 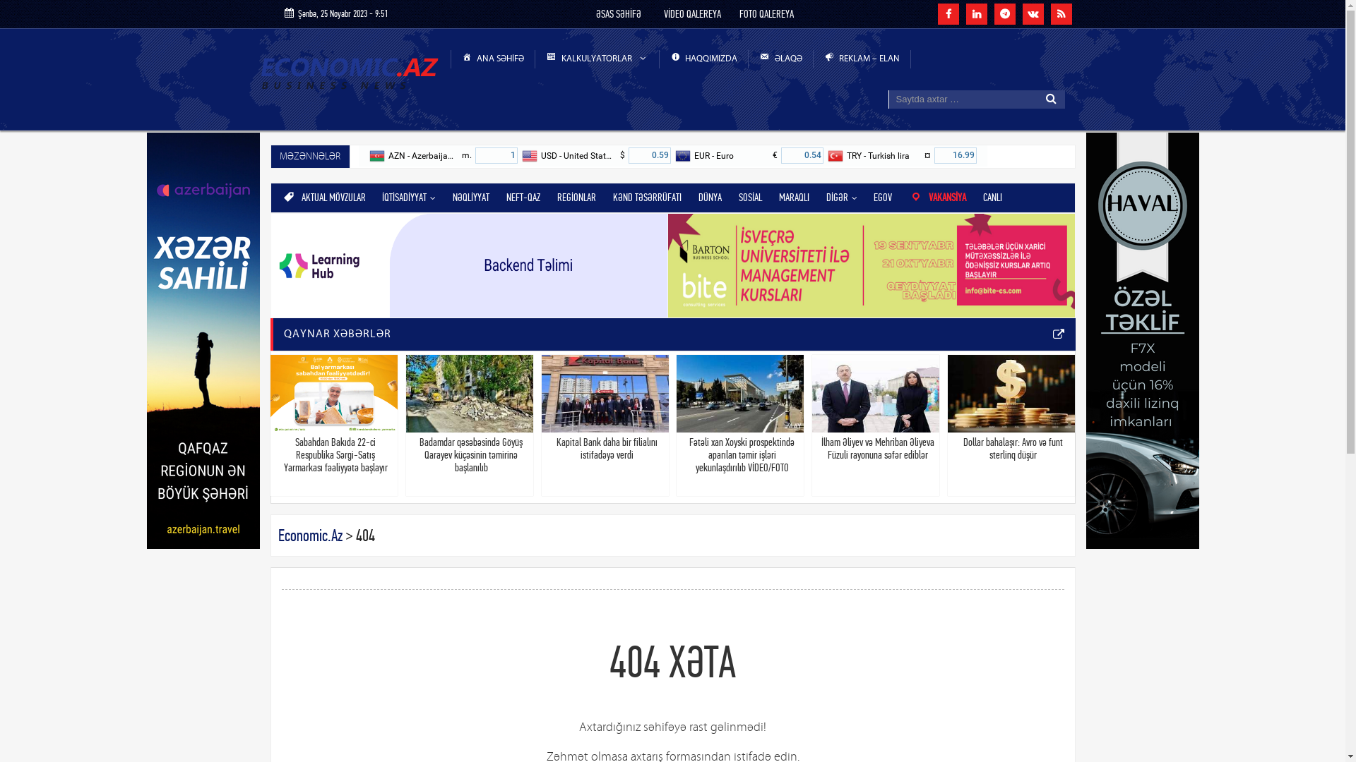 I want to click on REGIONLAR, so click(x=576, y=198).